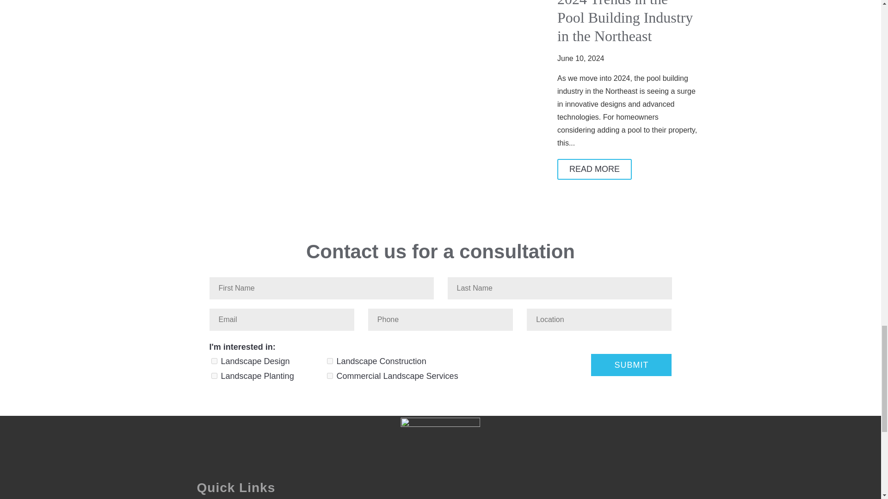 Image resolution: width=888 pixels, height=499 pixels. Describe the element at coordinates (214, 375) in the screenshot. I see `Landscape Planting` at that location.